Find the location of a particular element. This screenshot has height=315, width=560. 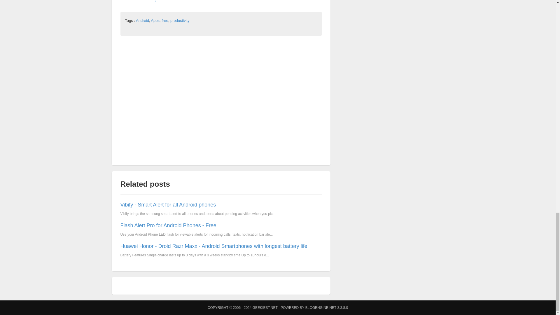

free is located at coordinates (165, 20).